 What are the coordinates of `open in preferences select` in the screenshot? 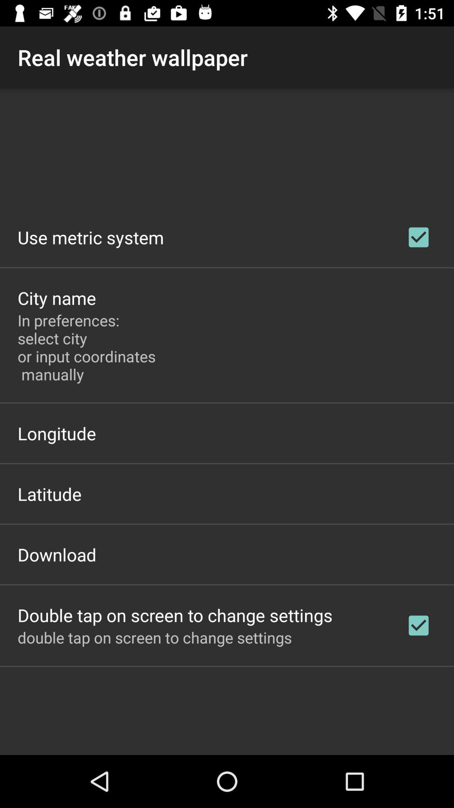 It's located at (89, 347).